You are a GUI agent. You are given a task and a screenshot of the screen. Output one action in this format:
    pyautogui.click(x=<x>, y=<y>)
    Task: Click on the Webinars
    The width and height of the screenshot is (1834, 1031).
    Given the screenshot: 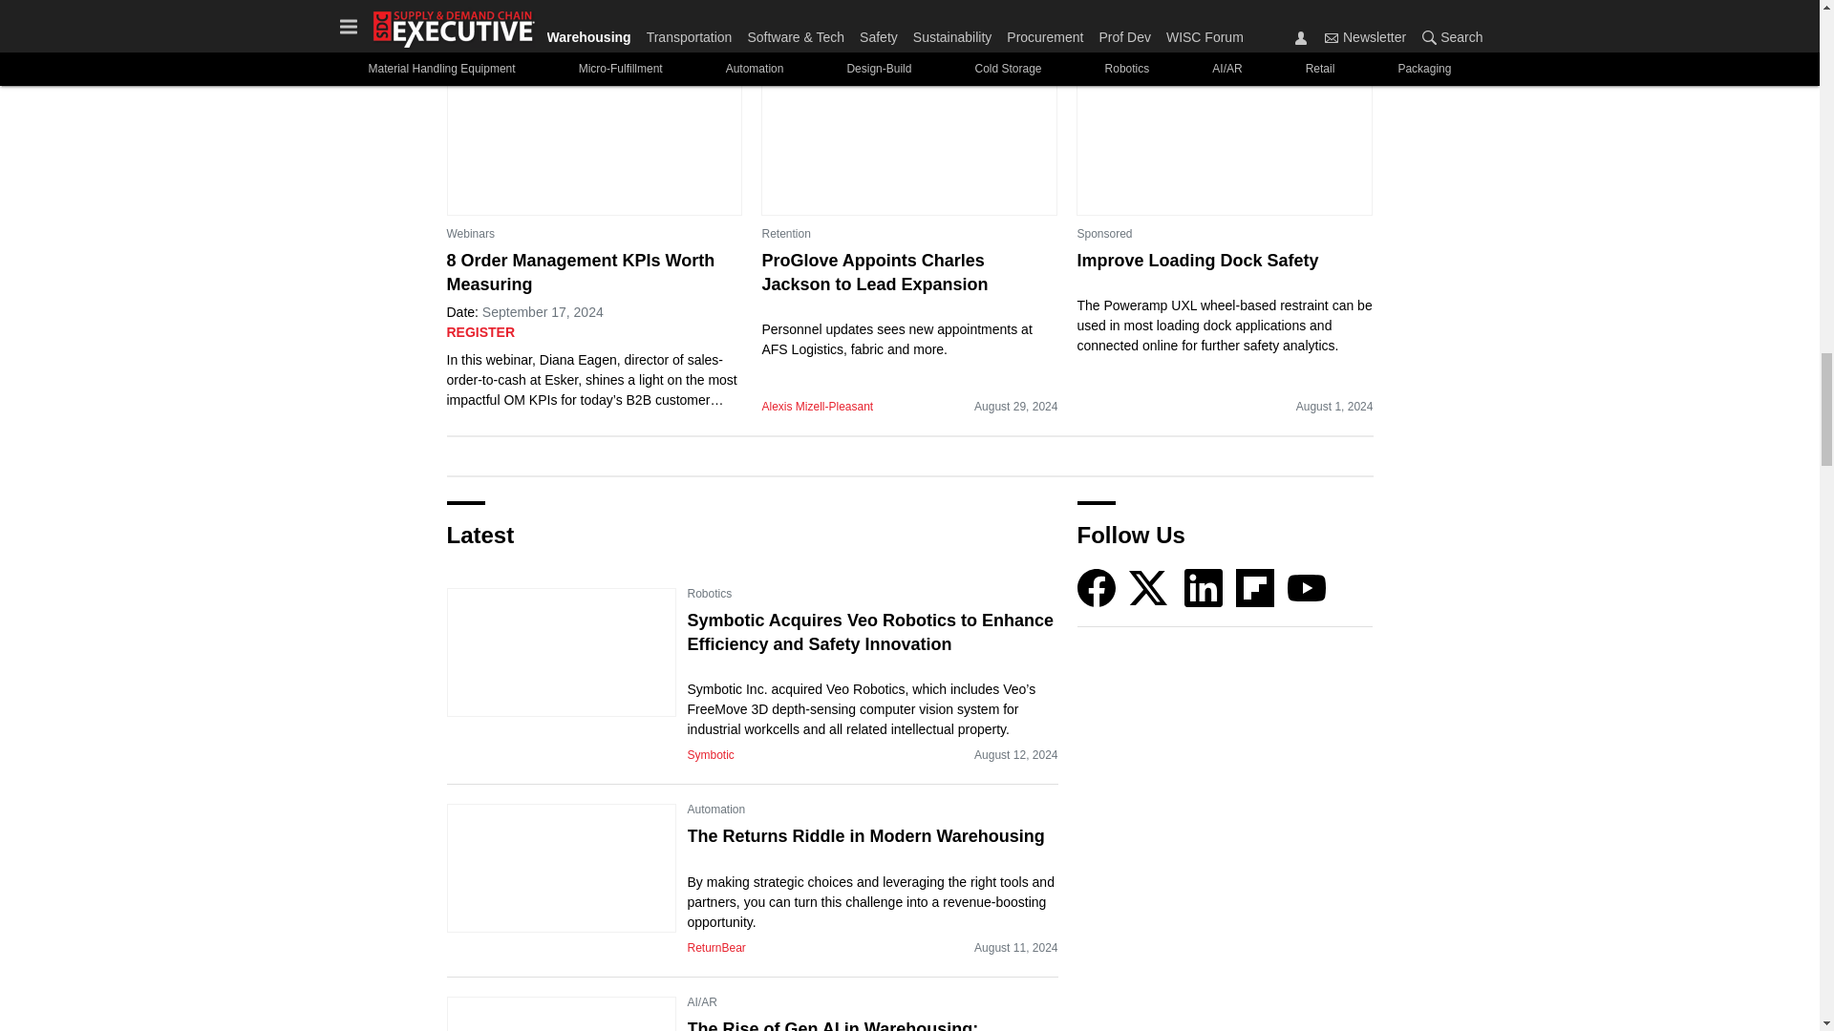 What is the action you would take?
    pyautogui.click(x=471, y=233)
    